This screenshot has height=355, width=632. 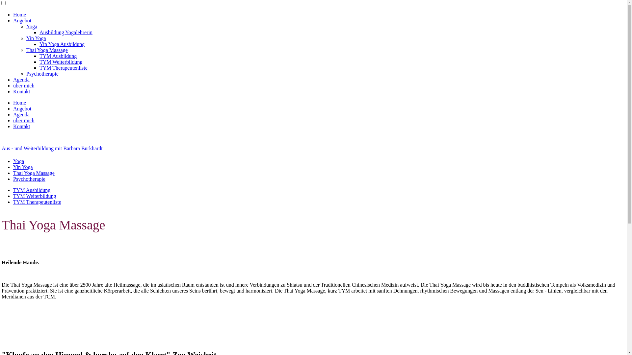 What do you see at coordinates (66, 32) in the screenshot?
I see `Ausbildung Yogalehrerin` at bounding box center [66, 32].